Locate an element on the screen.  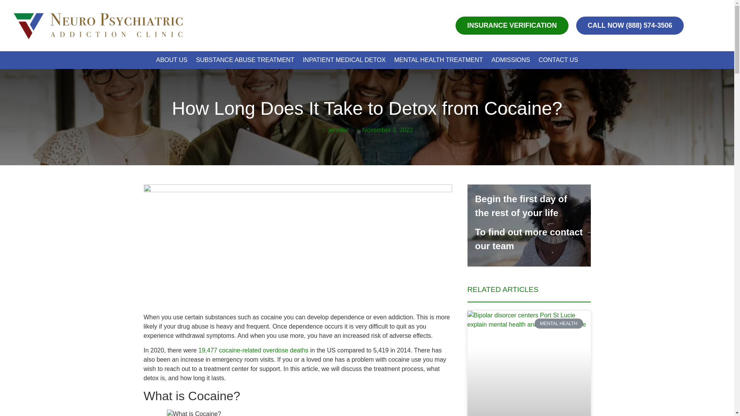
INPATIENT MEDICAL DETOX is located at coordinates (344, 60).